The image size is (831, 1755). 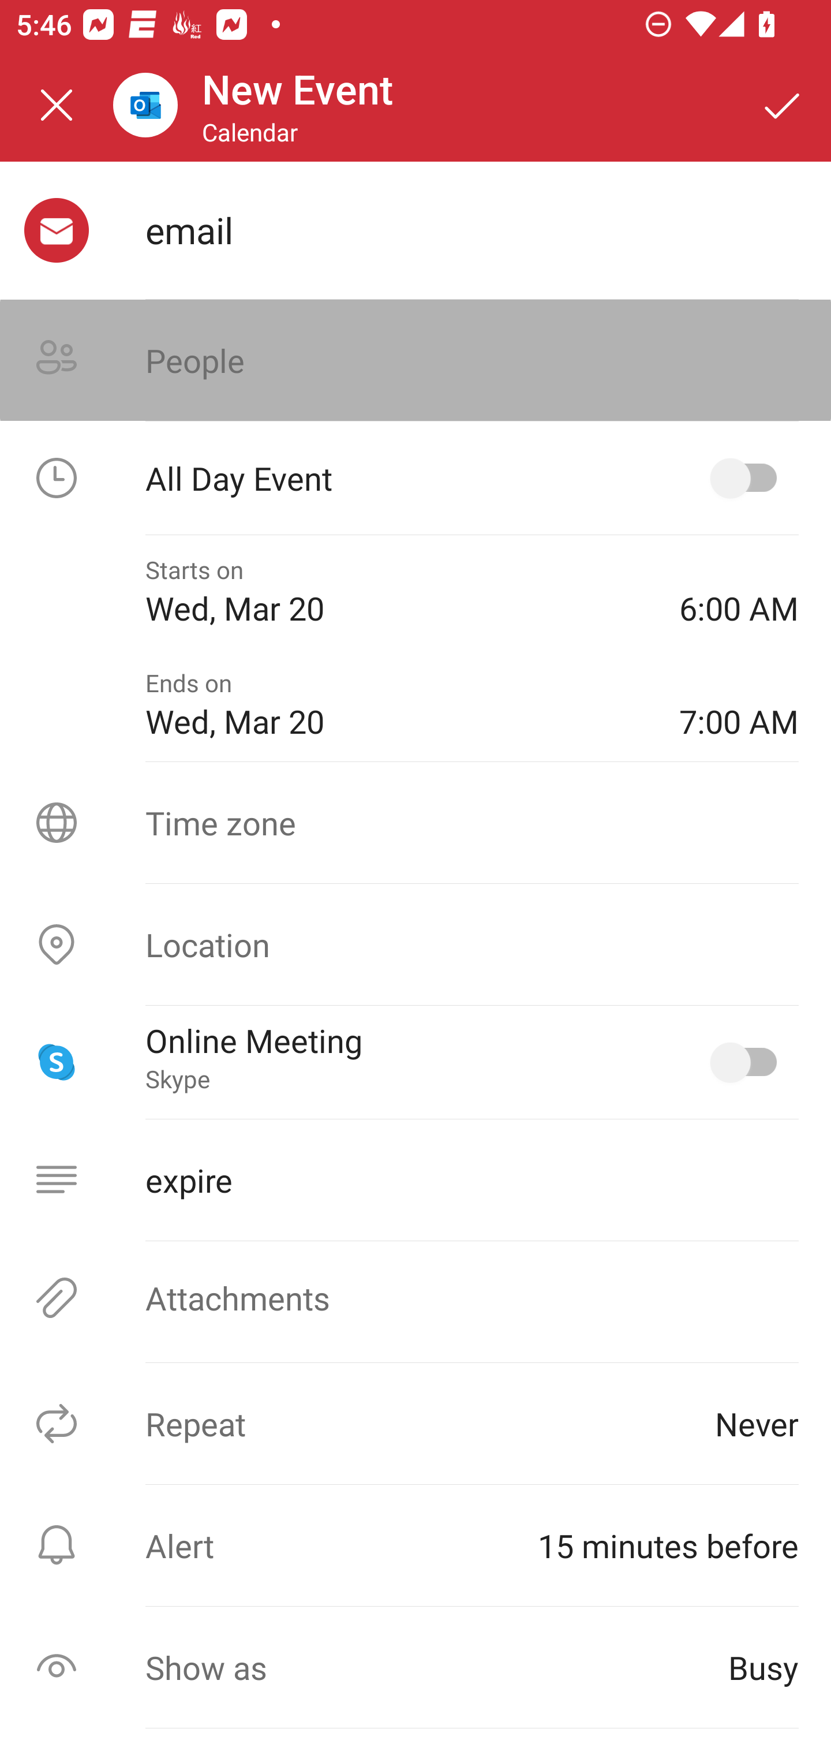 What do you see at coordinates (415, 360) in the screenshot?
I see `People` at bounding box center [415, 360].